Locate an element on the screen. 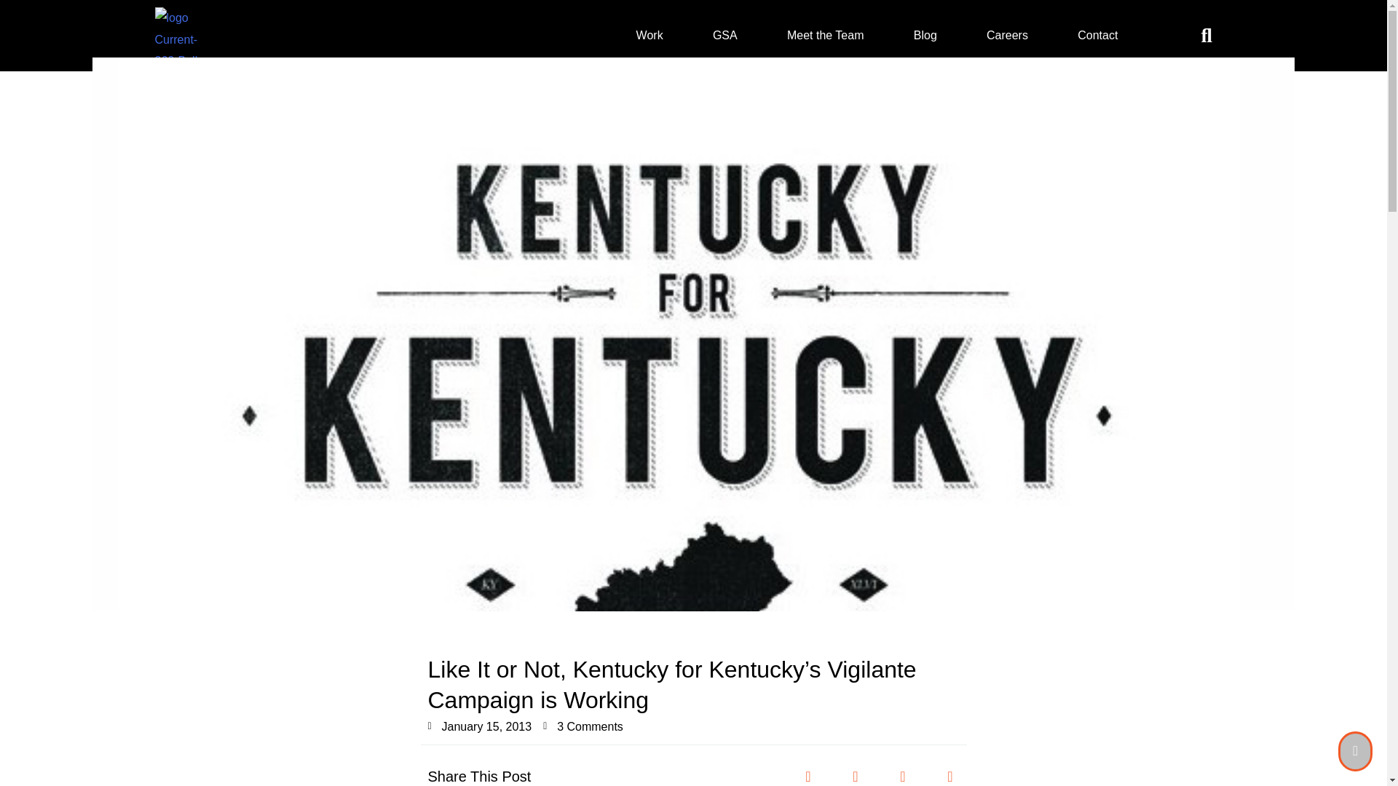 The image size is (1398, 786). Careers is located at coordinates (1006, 35).